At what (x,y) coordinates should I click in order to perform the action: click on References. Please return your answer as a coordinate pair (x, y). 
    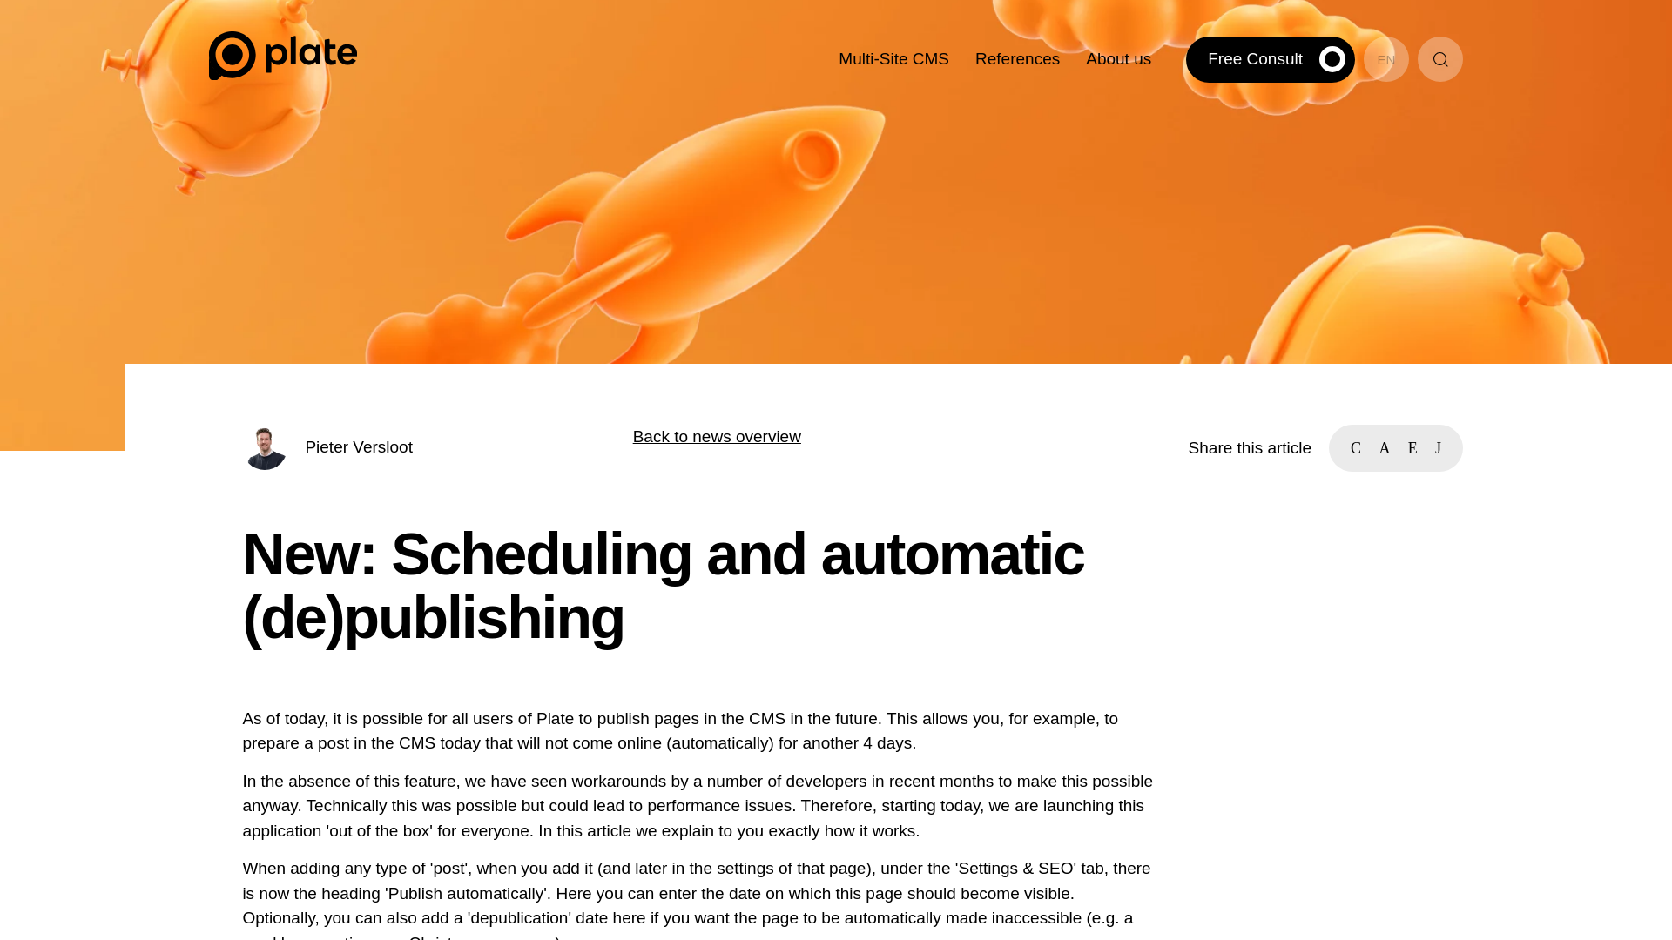
    Looking at the image, I should click on (1017, 58).